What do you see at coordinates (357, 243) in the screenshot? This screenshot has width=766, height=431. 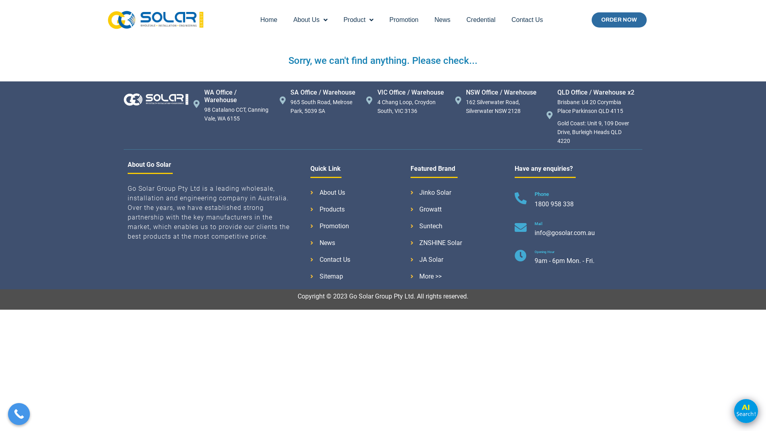 I see `News` at bounding box center [357, 243].